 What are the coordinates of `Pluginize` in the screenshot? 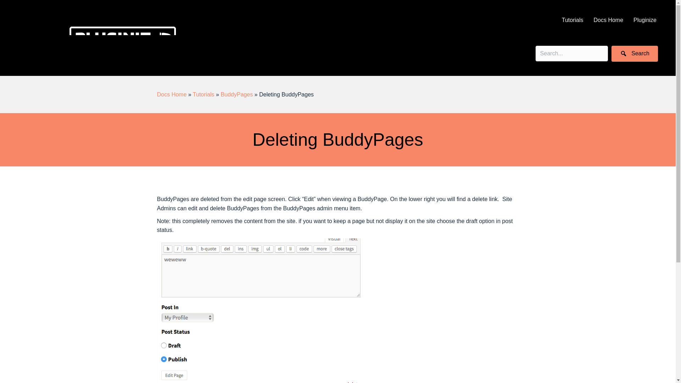 It's located at (645, 20).